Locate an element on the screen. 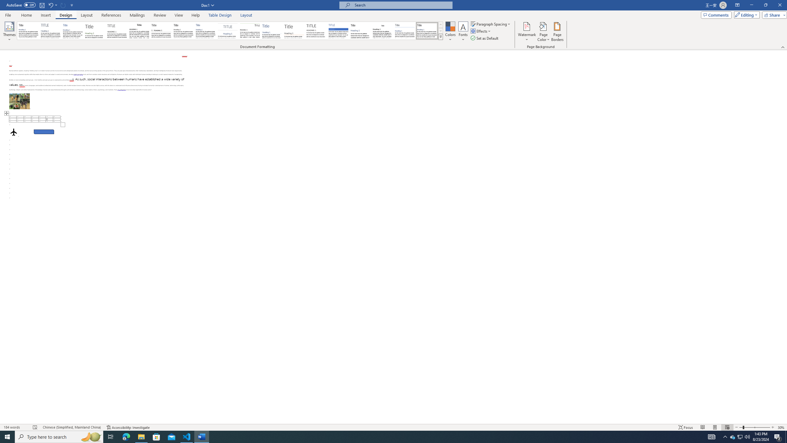  Black & White (Capitalized) is located at coordinates (117, 31).